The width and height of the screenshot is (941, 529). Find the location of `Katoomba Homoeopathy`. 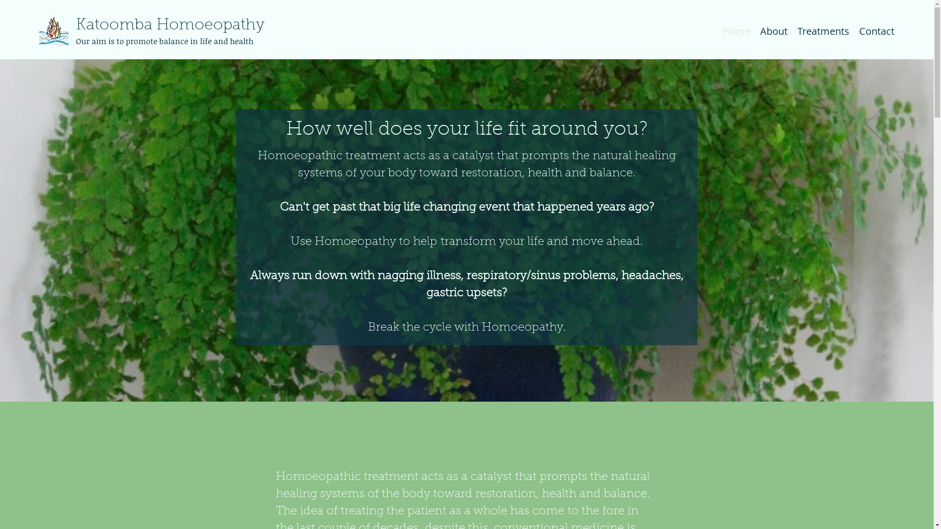

Katoomba Homoeopathy is located at coordinates (171, 25).